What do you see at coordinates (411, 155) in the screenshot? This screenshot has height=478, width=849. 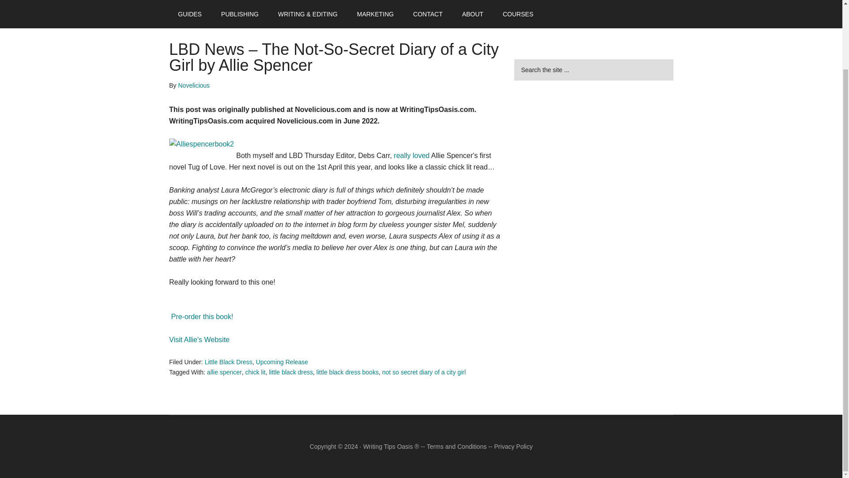 I see `really loved` at bounding box center [411, 155].